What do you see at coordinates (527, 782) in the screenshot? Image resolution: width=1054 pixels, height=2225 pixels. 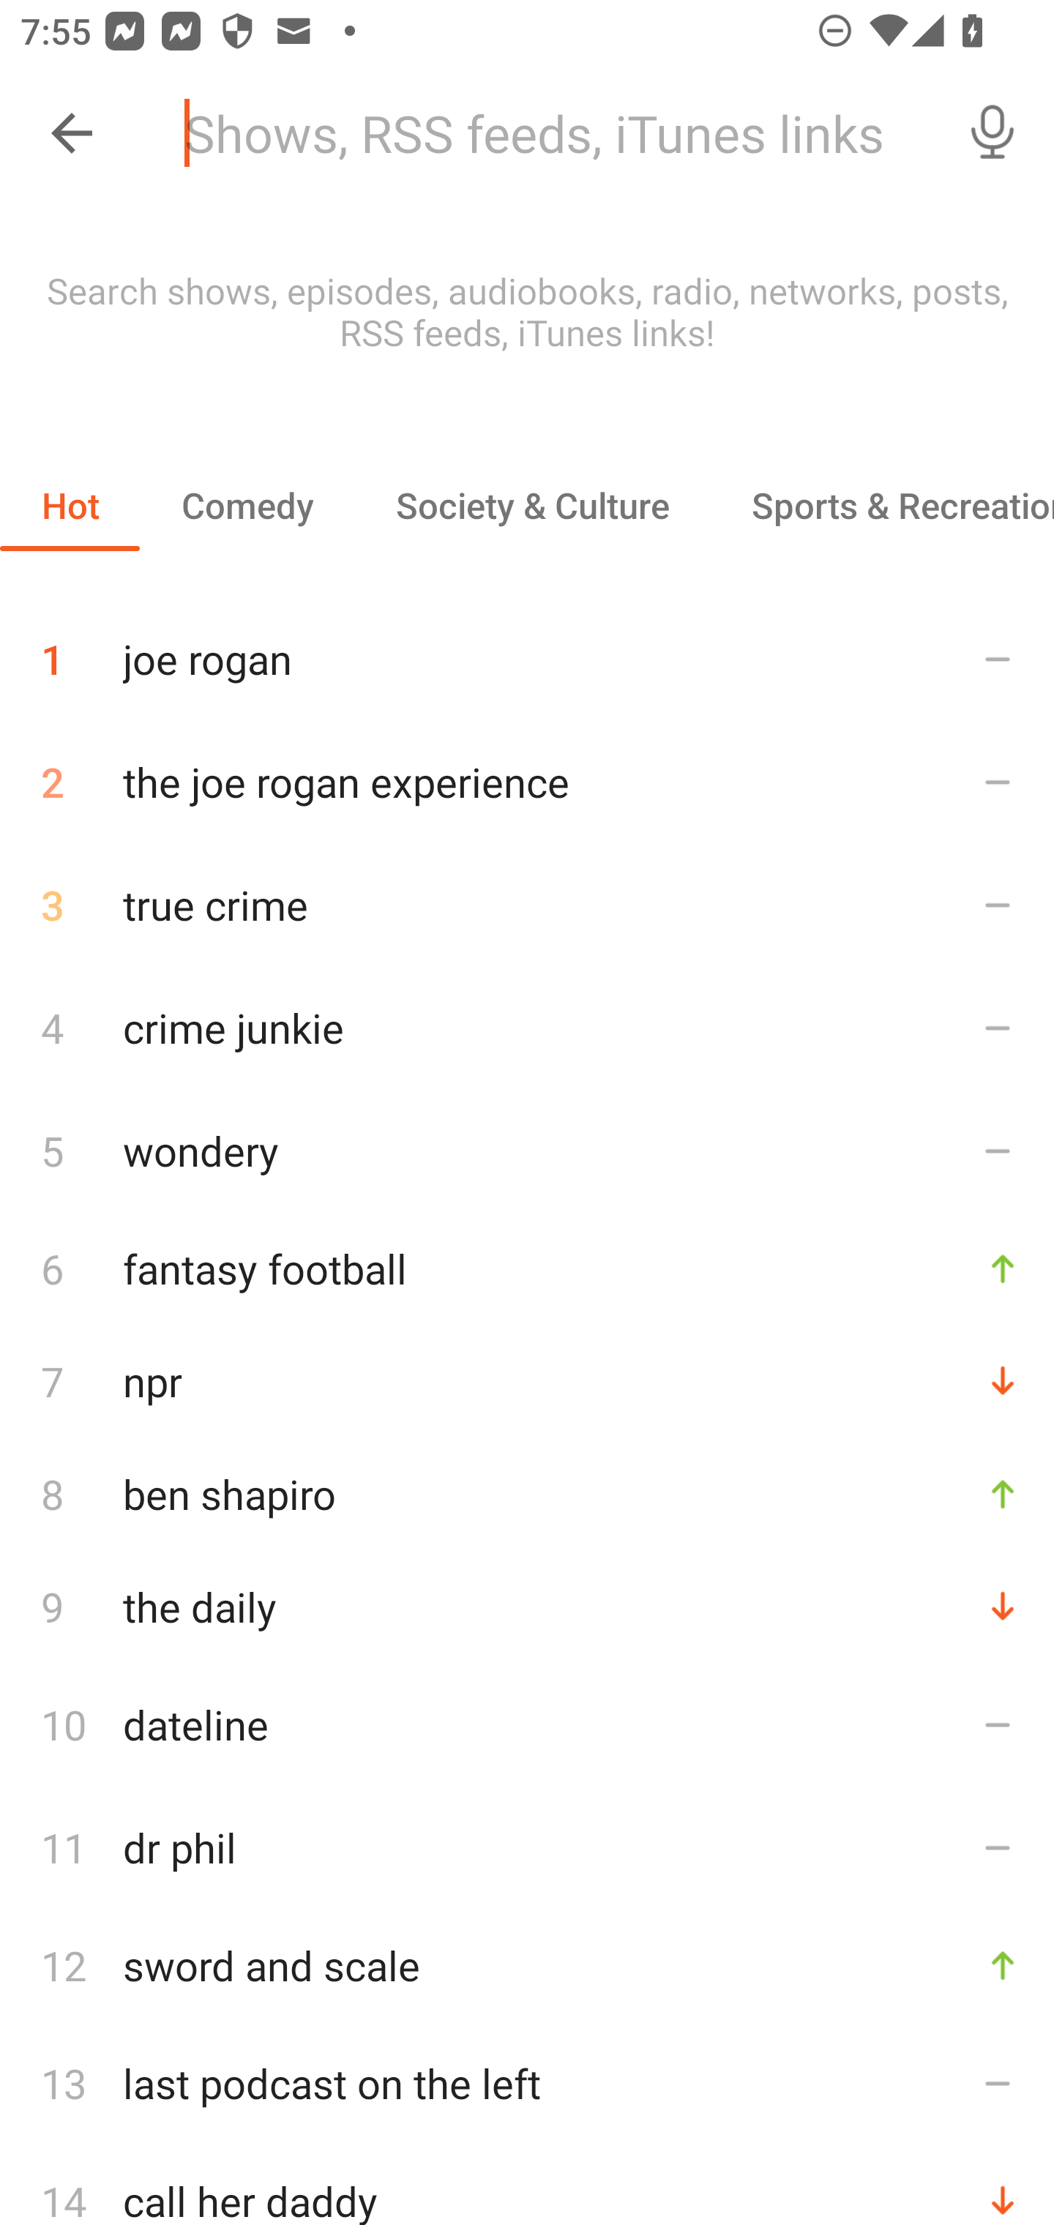 I see `2 the joe rogan experience` at bounding box center [527, 782].